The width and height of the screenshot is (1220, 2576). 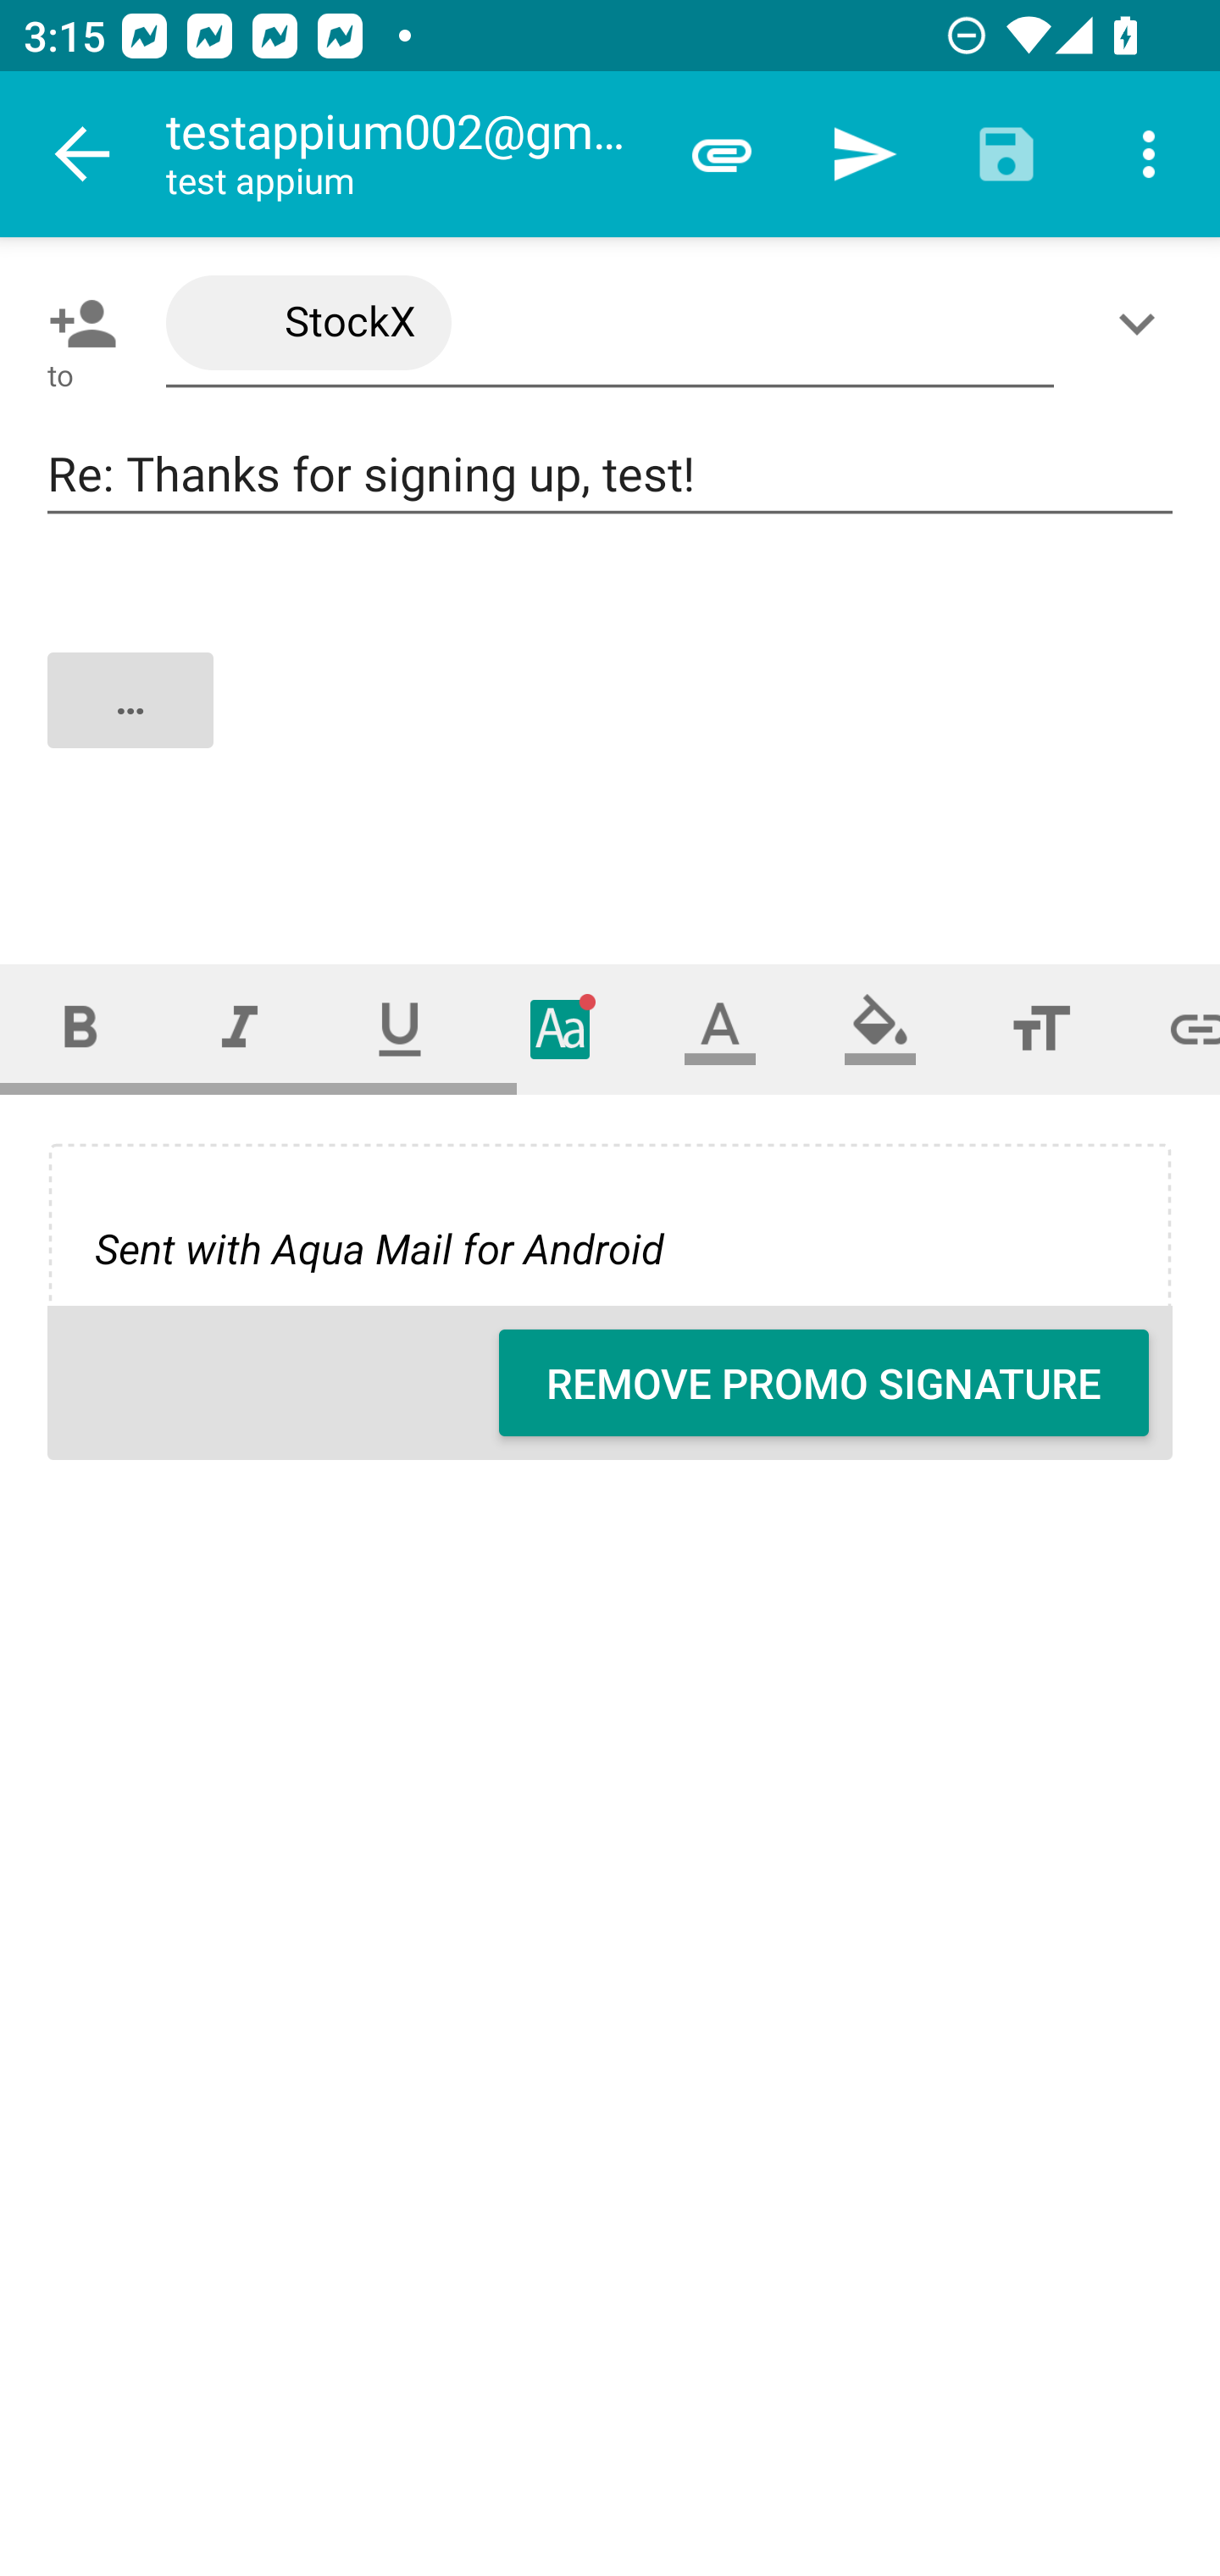 What do you see at coordinates (400, 1029) in the screenshot?
I see `Underline` at bounding box center [400, 1029].